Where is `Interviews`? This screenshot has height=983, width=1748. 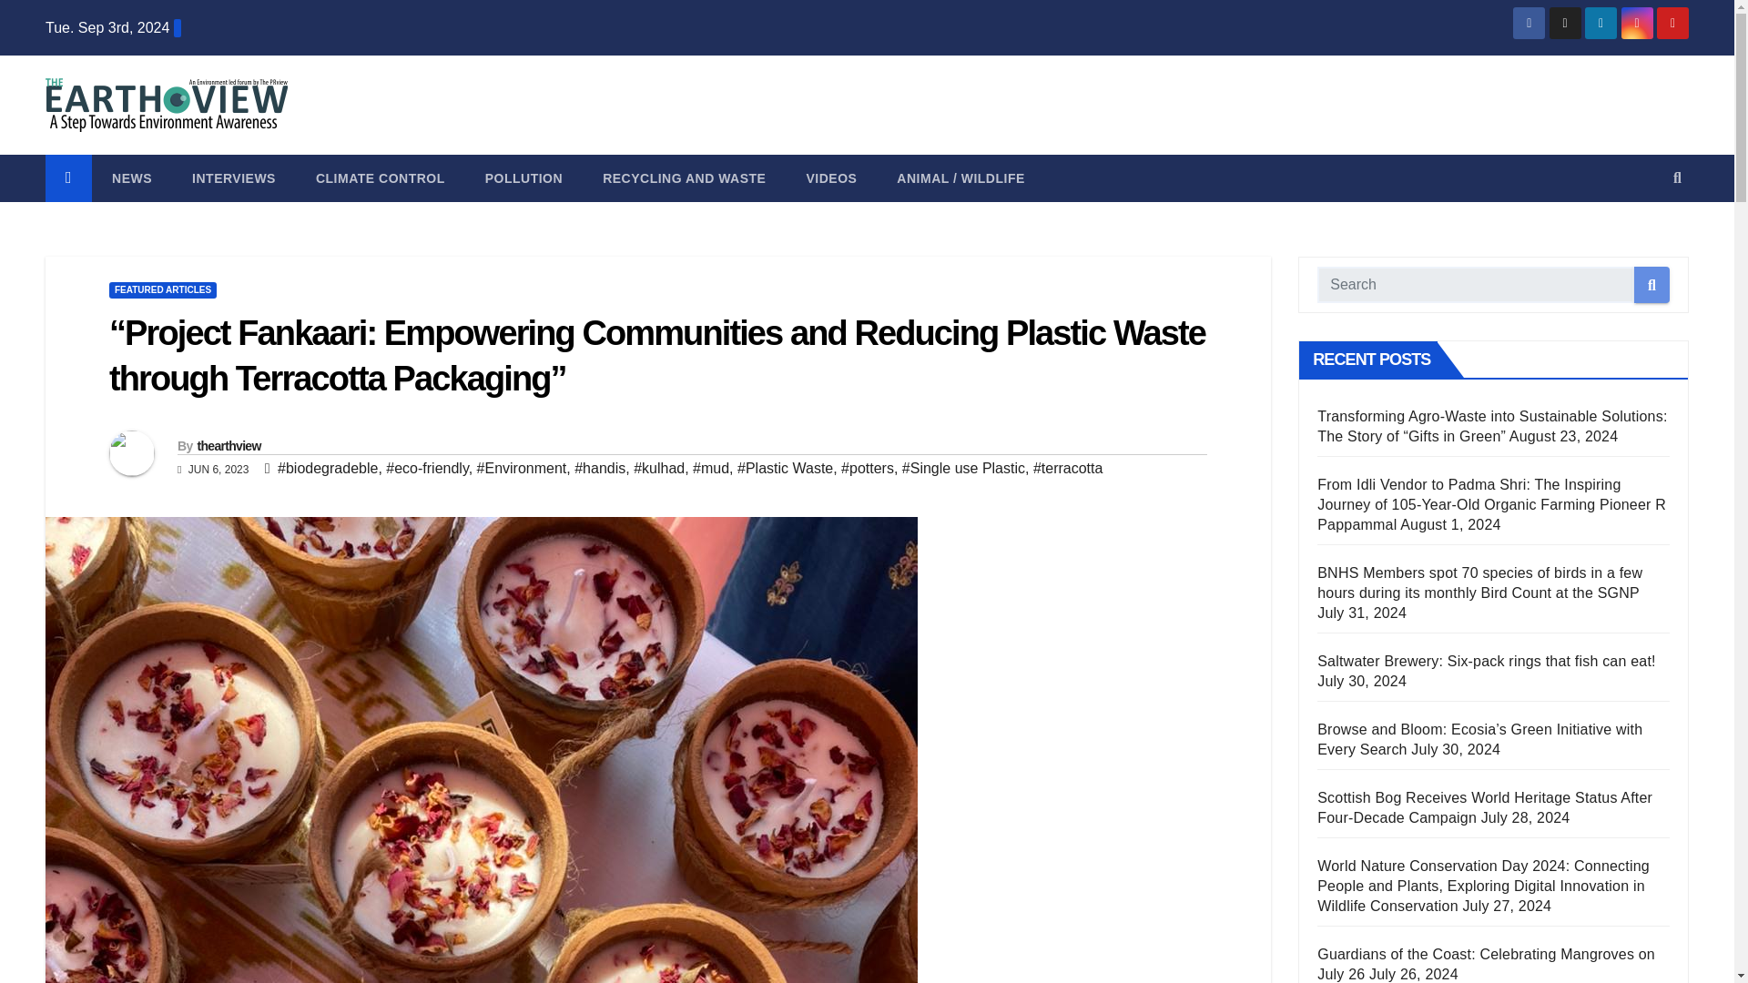
Interviews is located at coordinates (233, 178).